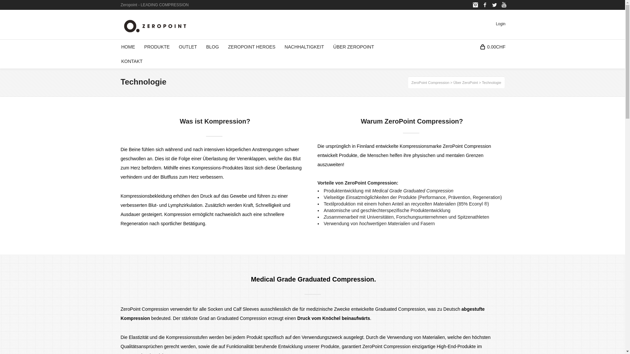 The width and height of the screenshot is (630, 354). I want to click on Facebook, so click(485, 5).